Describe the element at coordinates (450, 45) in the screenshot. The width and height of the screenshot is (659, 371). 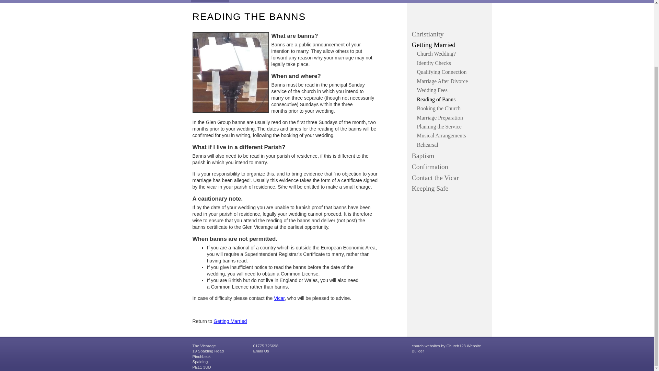
I see `Getting Married` at that location.